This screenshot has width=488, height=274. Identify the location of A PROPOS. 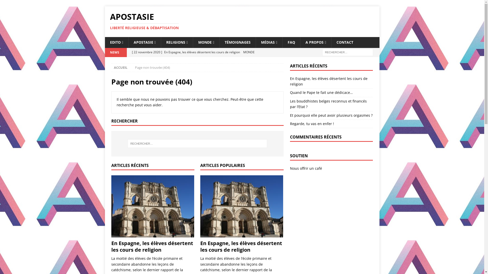
(316, 42).